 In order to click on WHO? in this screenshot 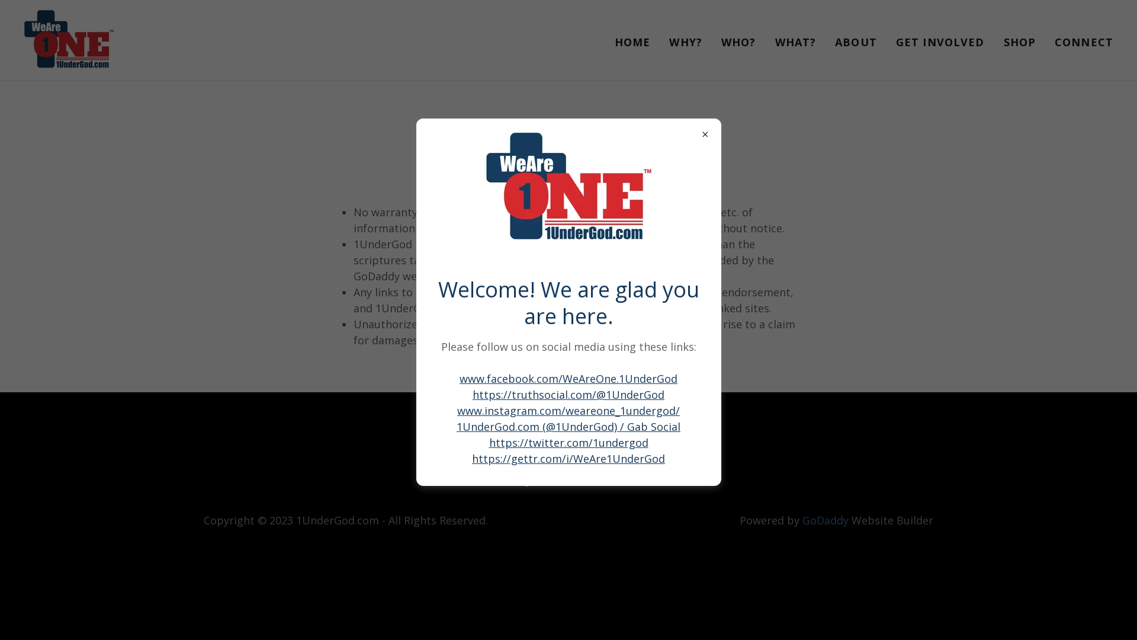, I will do `click(739, 41)`.